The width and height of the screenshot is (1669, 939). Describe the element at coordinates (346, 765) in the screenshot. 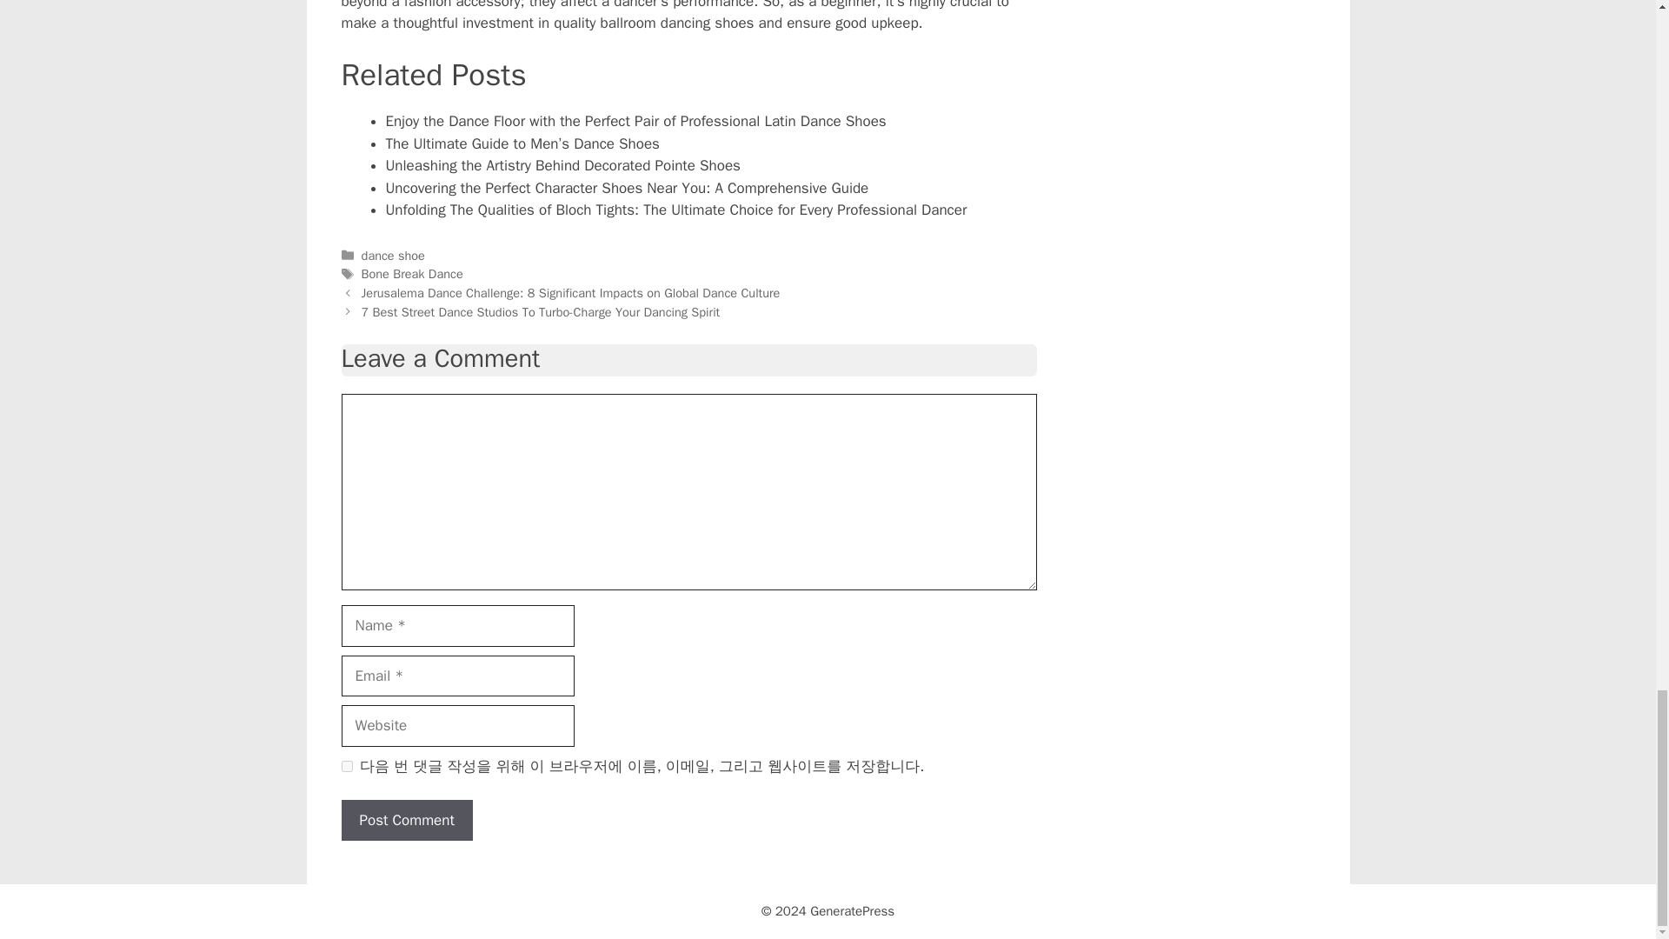

I see `yes` at that location.